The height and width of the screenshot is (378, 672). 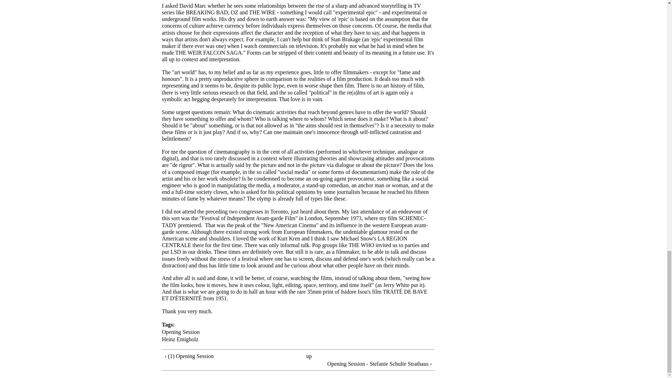 I want to click on Opening Session, so click(x=181, y=332).